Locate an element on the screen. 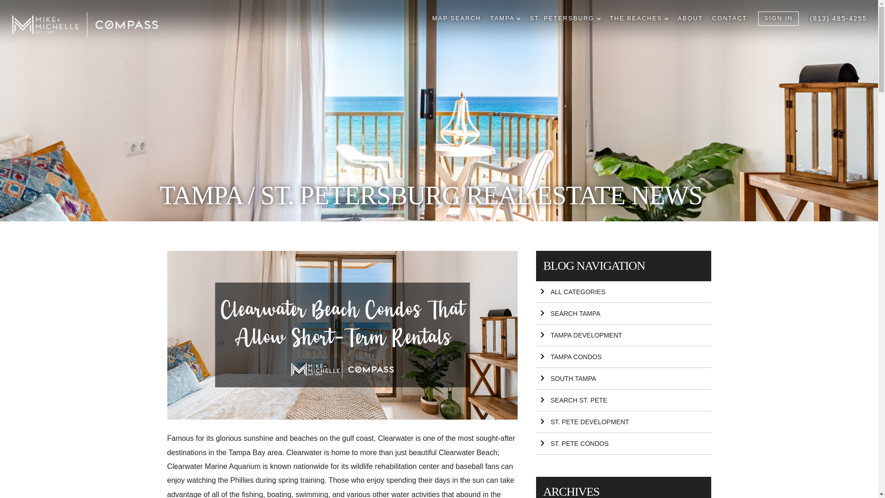 The image size is (885, 498). THE BEACHES DROPDOWN ARROW is located at coordinates (639, 18).